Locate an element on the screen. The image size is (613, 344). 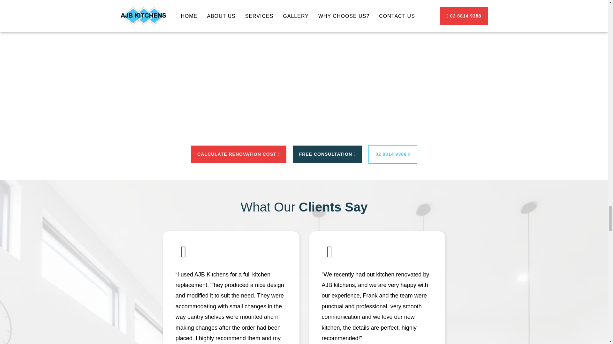
CALCULATE RENOVATION COST is located at coordinates (238, 154).